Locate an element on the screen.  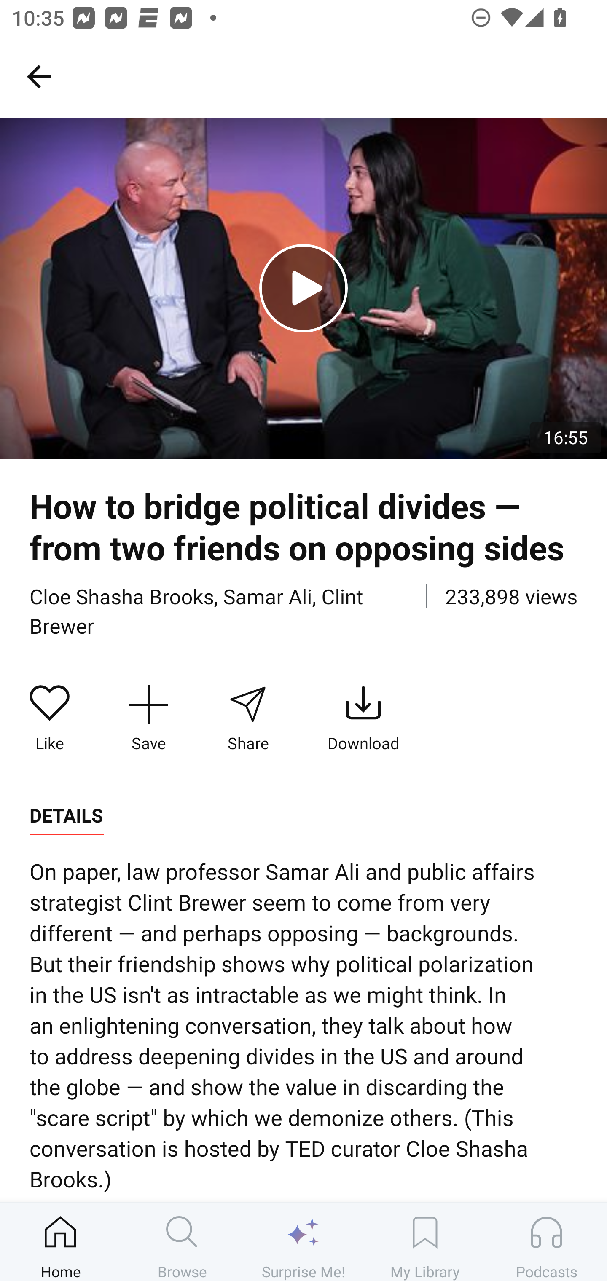
Home is located at coordinates (61, 1242).